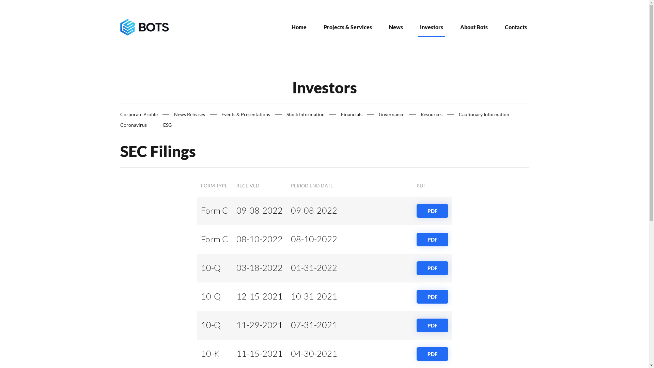 This screenshot has width=654, height=368. I want to click on Investors, so click(431, 27).